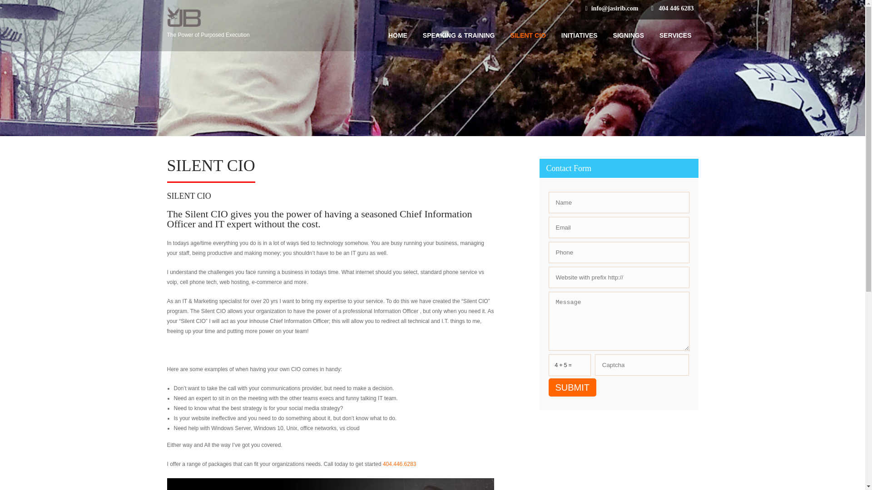 This screenshot has width=872, height=490. What do you see at coordinates (628, 35) in the screenshot?
I see `SIGNINGS` at bounding box center [628, 35].